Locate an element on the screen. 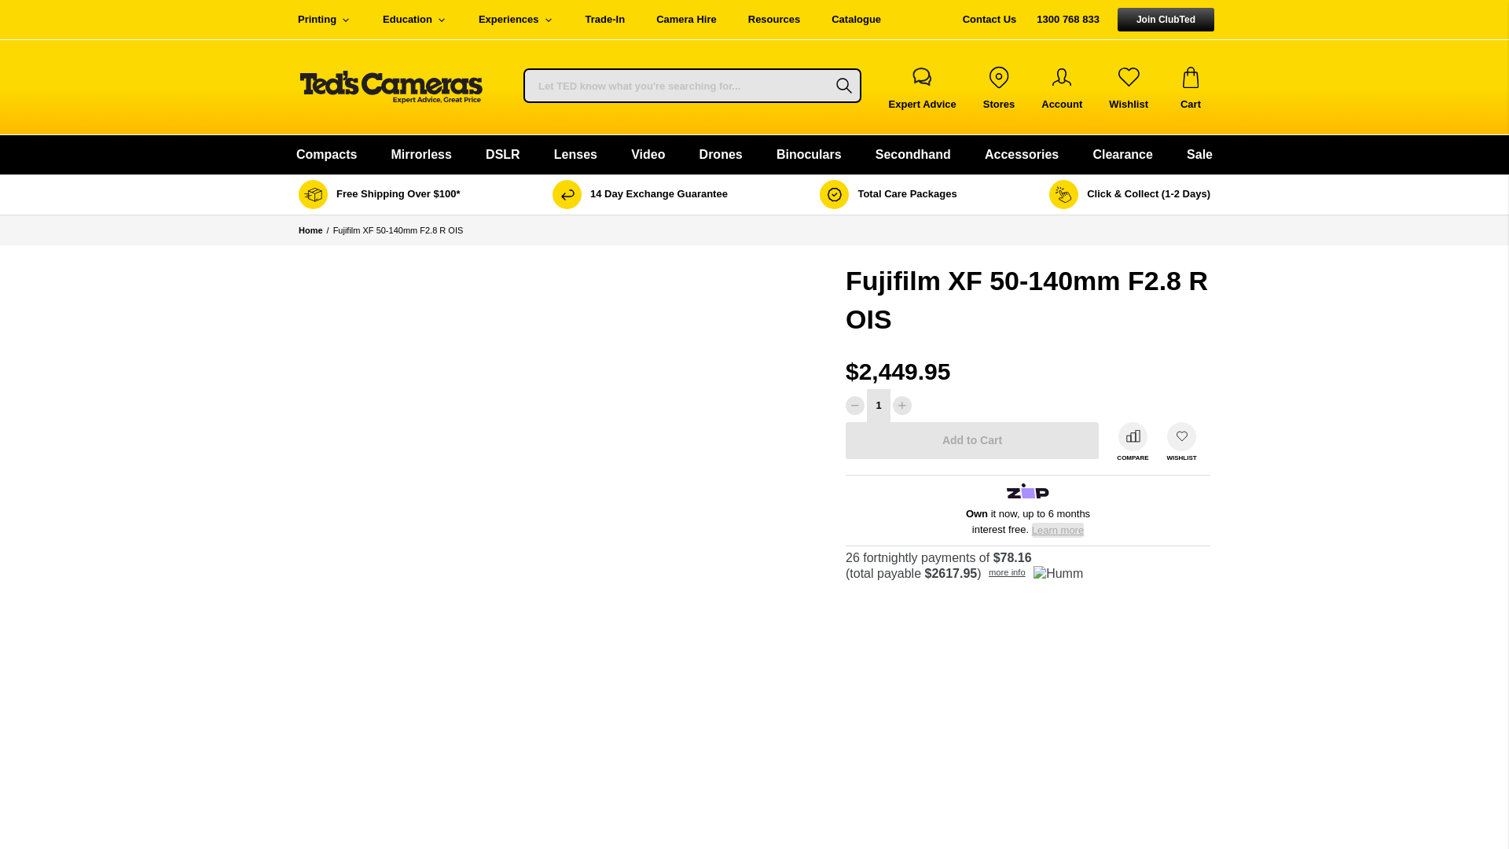 Image resolution: width=1509 pixels, height=849 pixels. Resources is located at coordinates (773, 19).